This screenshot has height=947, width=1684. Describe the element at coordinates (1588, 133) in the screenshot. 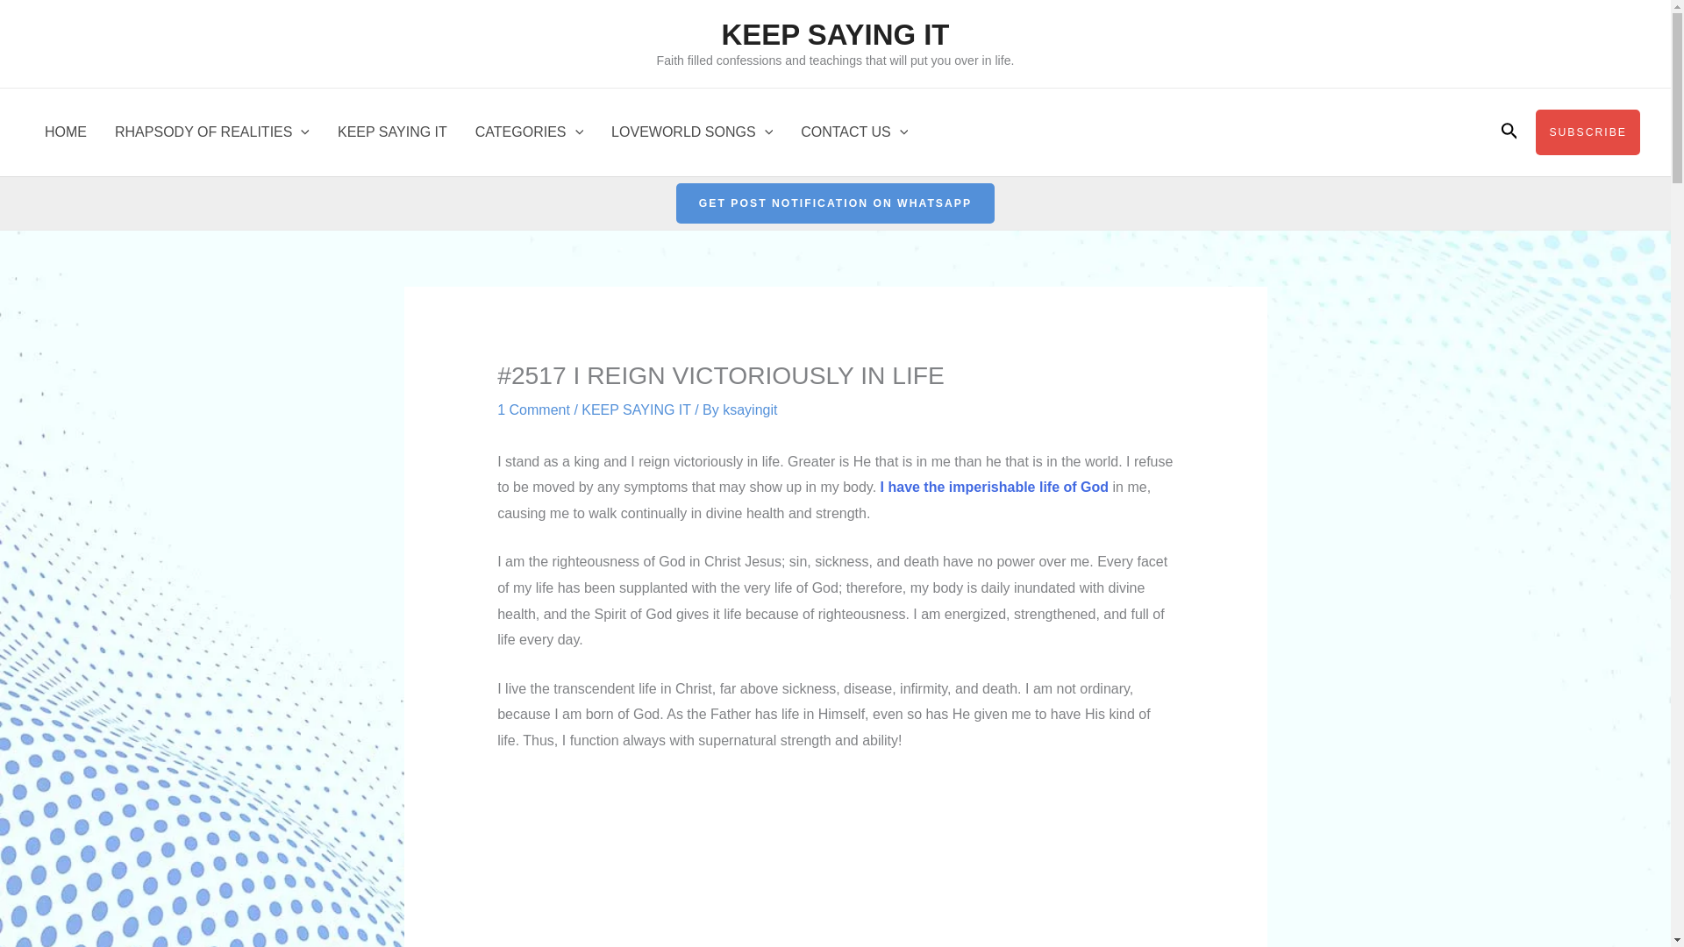

I see `SUBSCRIBE` at that location.